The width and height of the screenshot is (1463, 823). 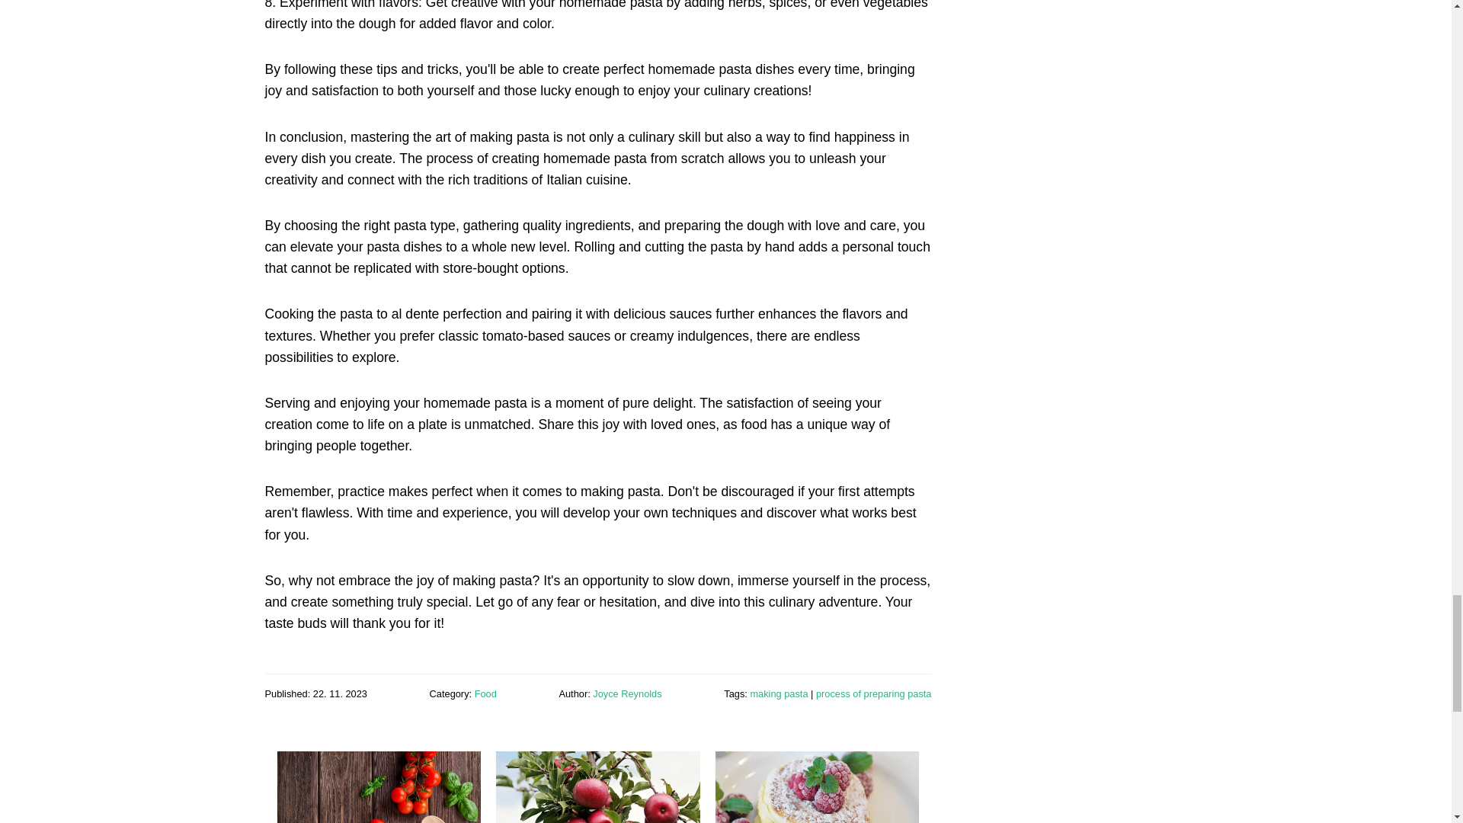 What do you see at coordinates (778, 693) in the screenshot?
I see `making pasta` at bounding box center [778, 693].